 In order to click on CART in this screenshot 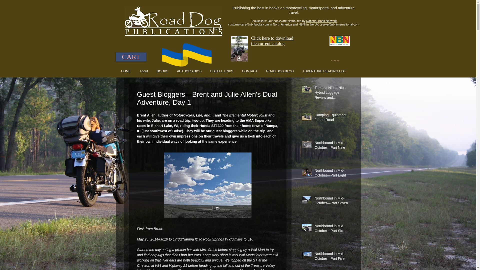, I will do `click(131, 57)`.